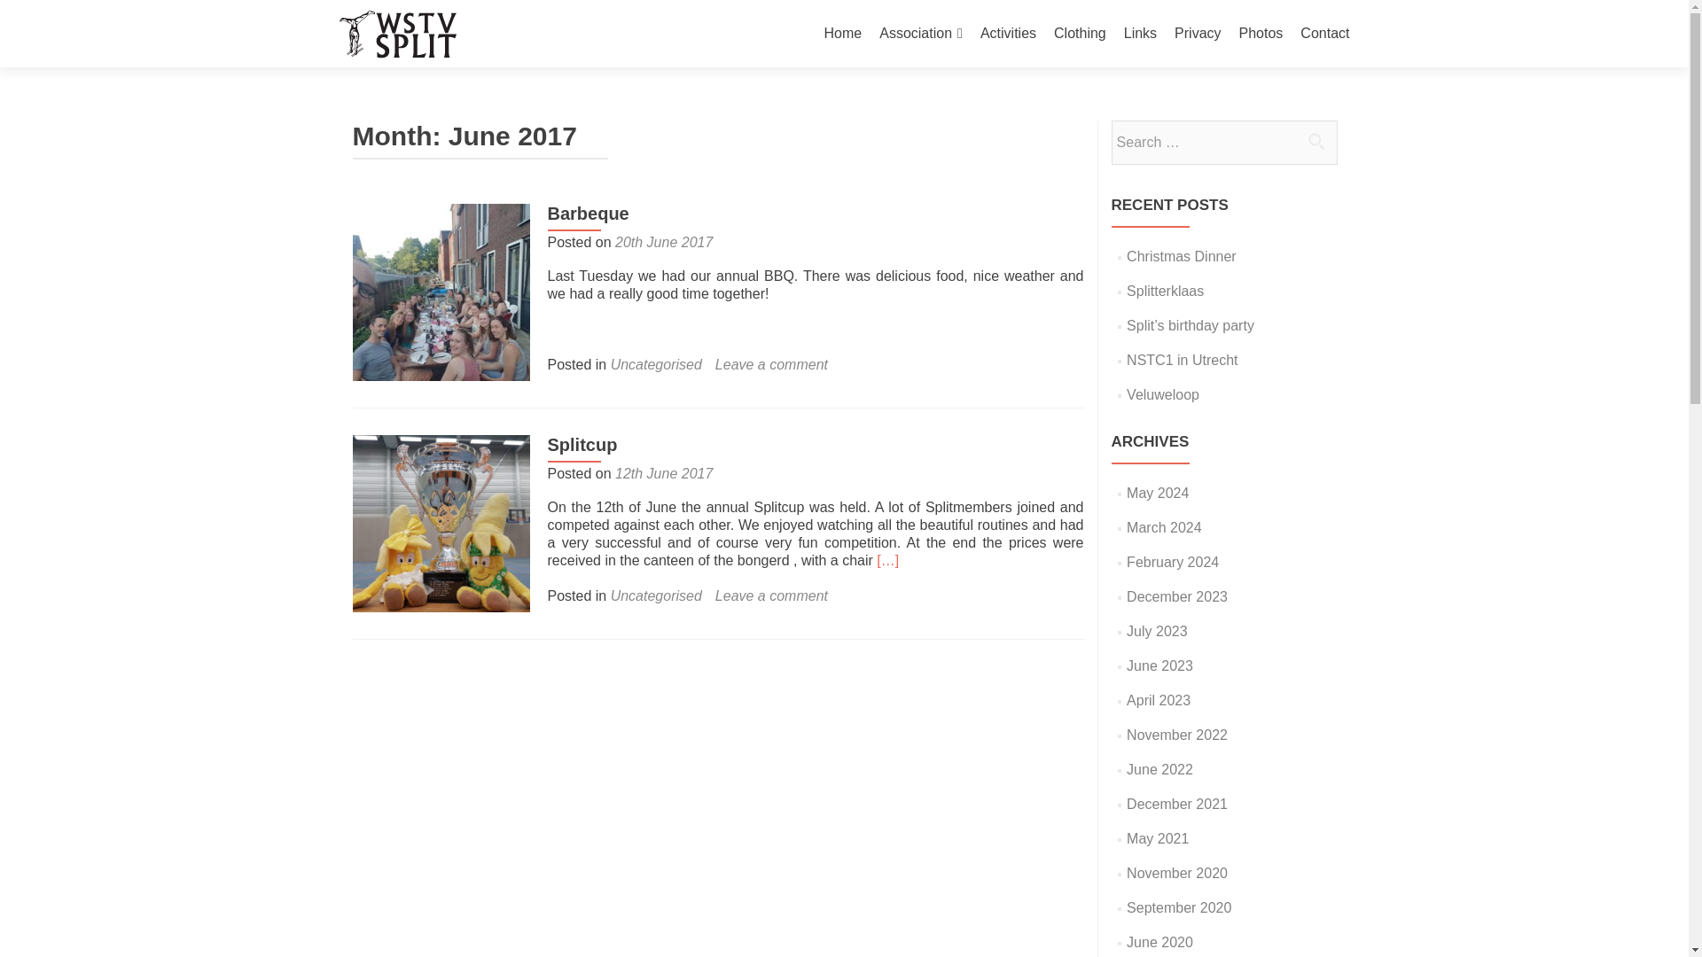 This screenshot has height=957, width=1702. Describe the element at coordinates (656, 364) in the screenshot. I see `Uncategorised` at that location.